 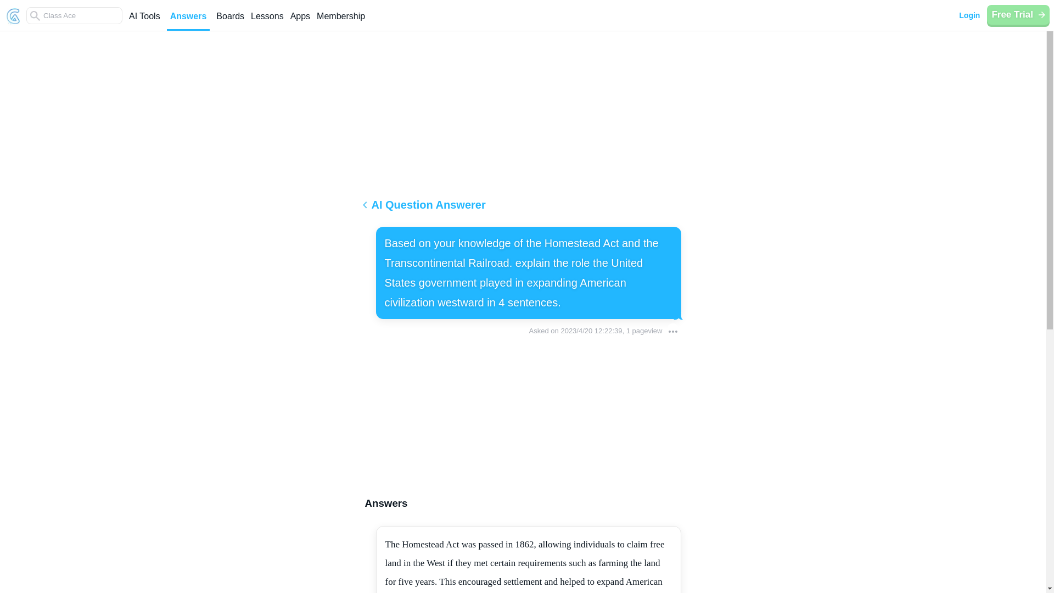 I want to click on Lessons, so click(x=267, y=21).